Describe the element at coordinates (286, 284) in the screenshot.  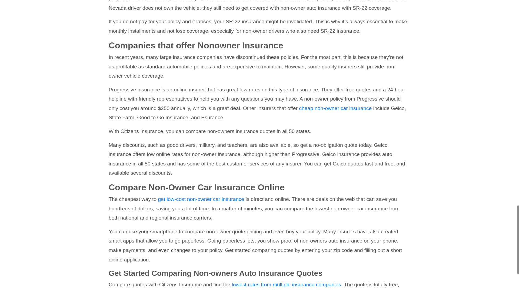
I see `lowest rates from multiple insurance companies` at that location.